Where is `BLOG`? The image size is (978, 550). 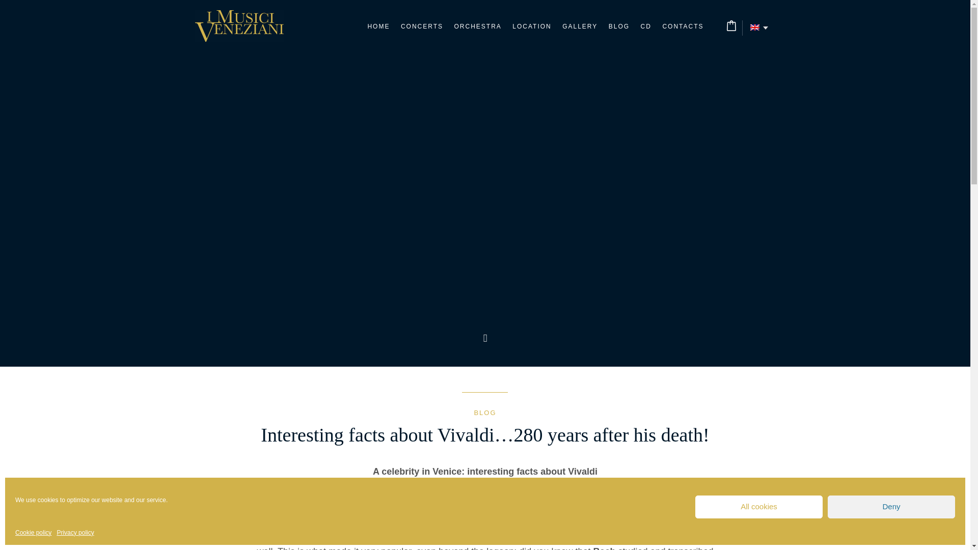
BLOG is located at coordinates (619, 26).